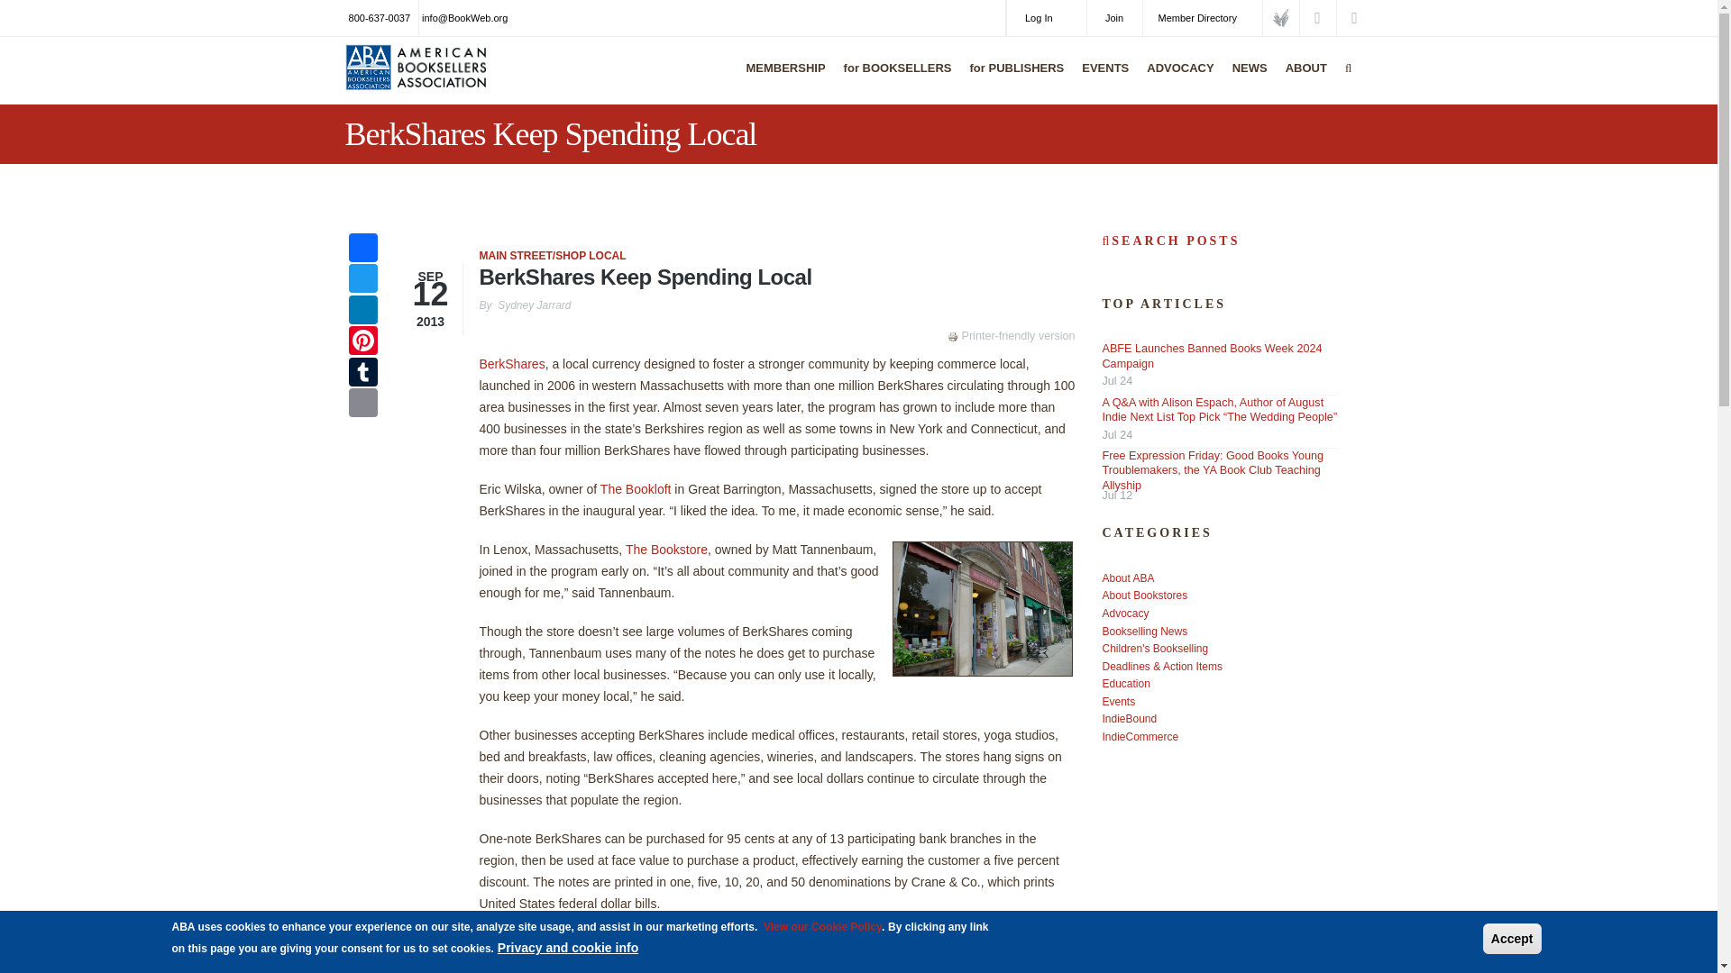 Image resolution: width=1731 pixels, height=973 pixels. Describe the element at coordinates (781, 79) in the screenshot. I see `MEMBERSHIP` at that location.